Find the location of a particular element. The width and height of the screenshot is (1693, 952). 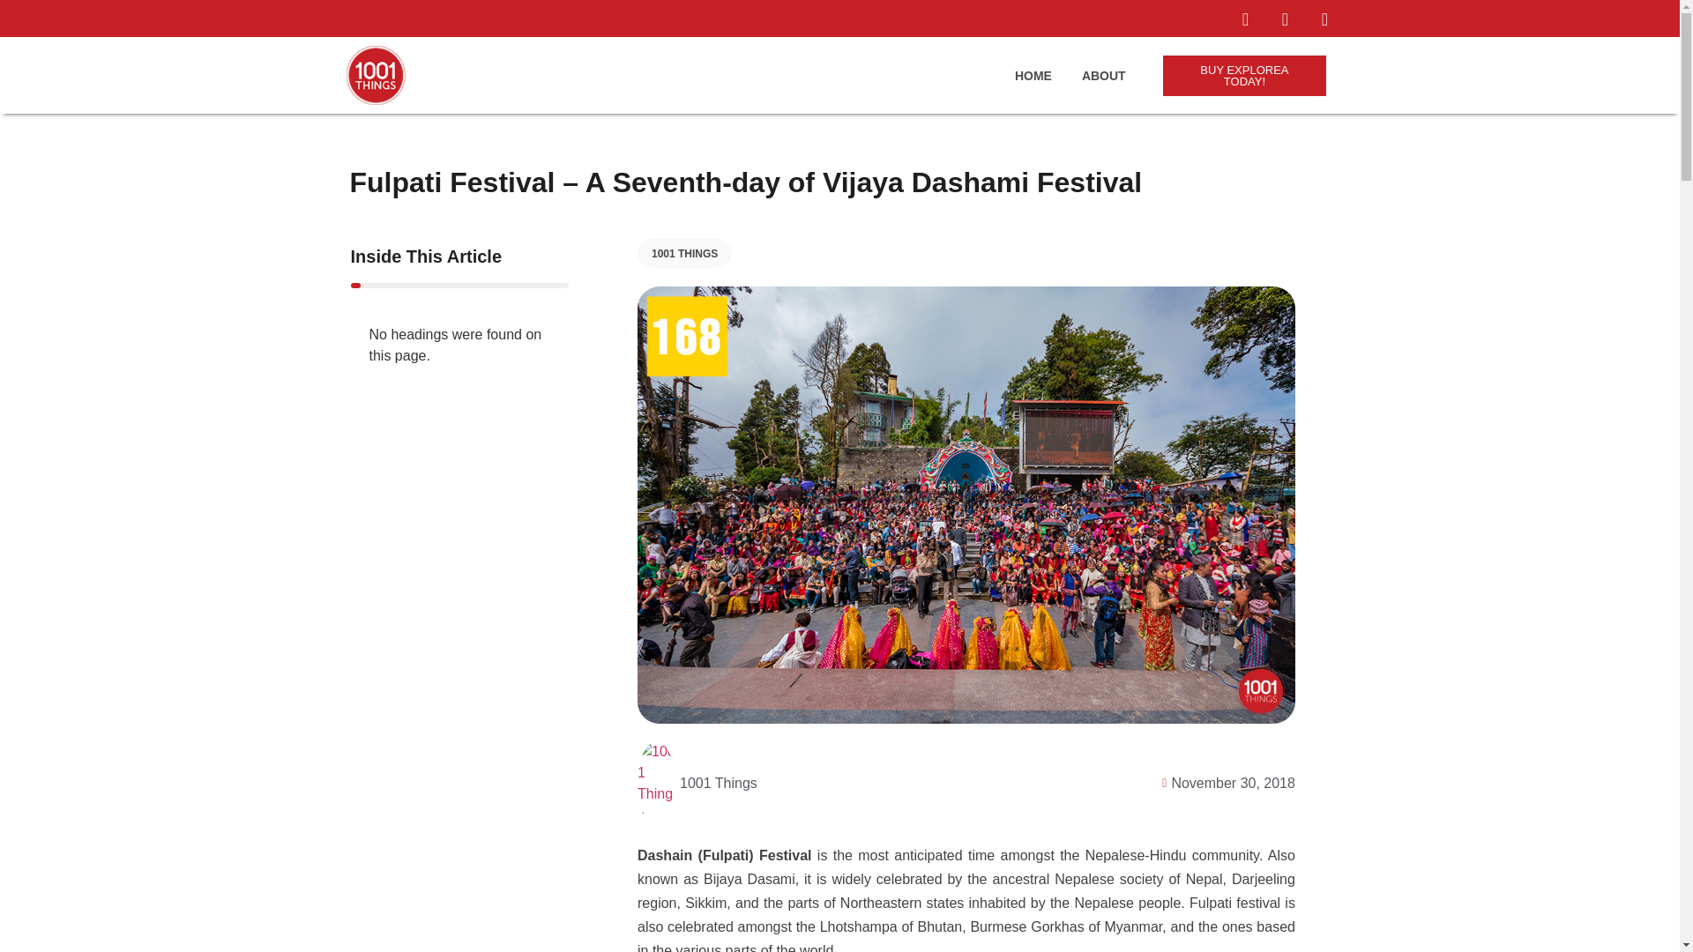

1001 Things is located at coordinates (697, 784).